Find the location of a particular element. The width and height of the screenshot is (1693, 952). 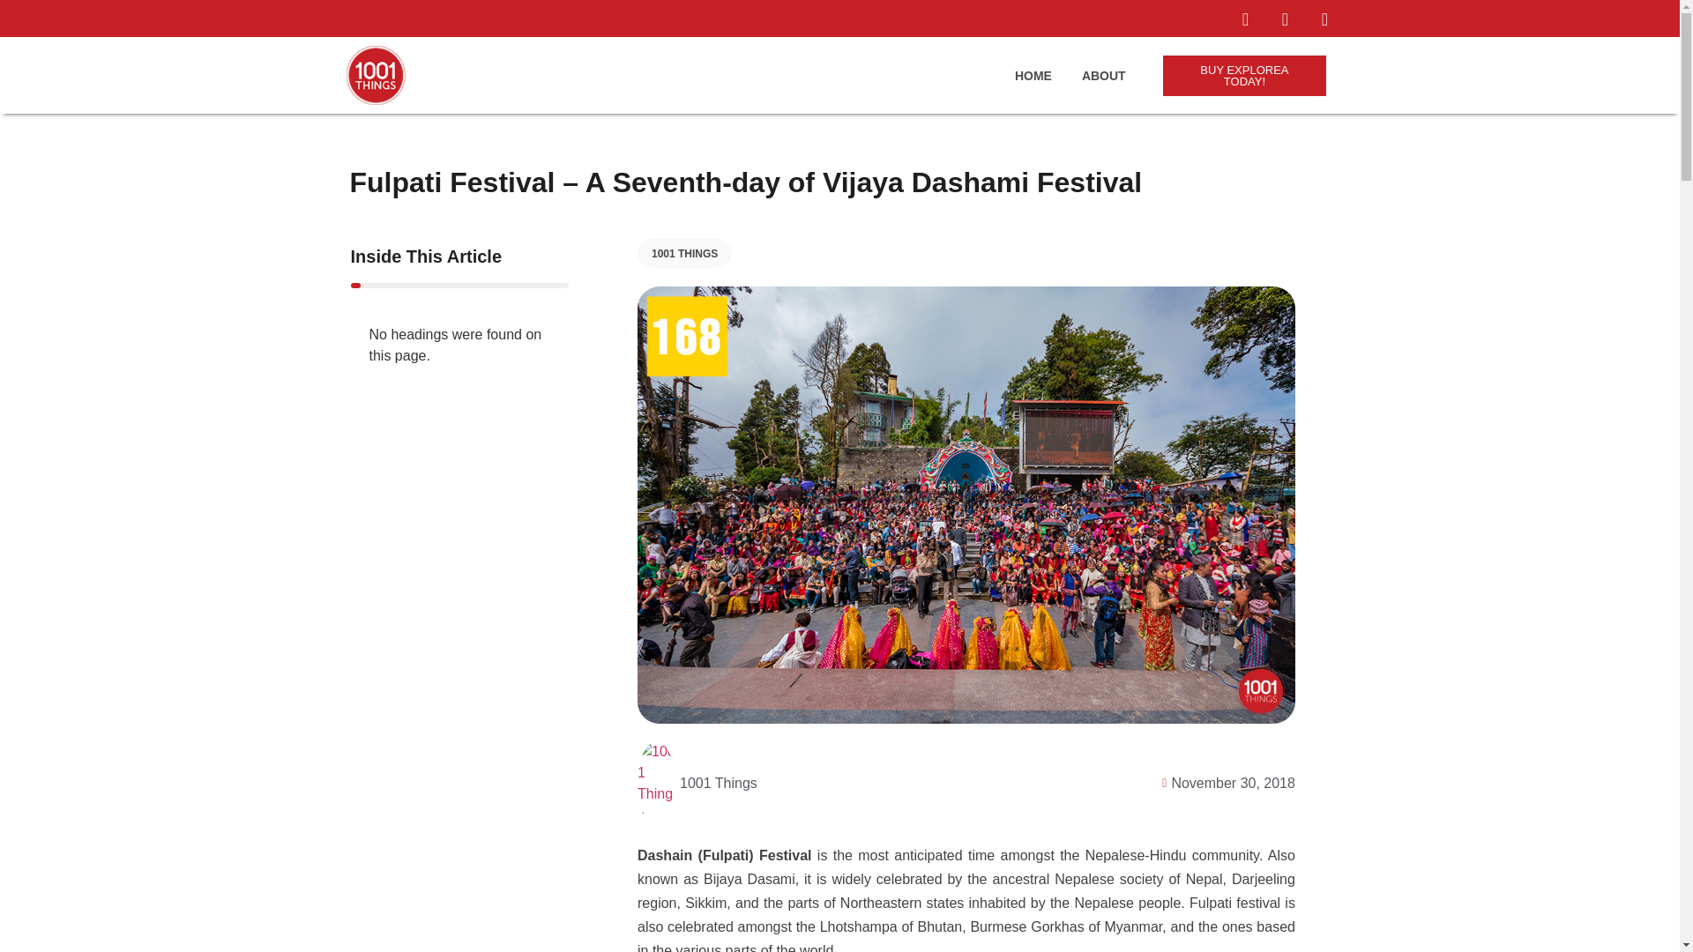

1001 Things is located at coordinates (697, 784).